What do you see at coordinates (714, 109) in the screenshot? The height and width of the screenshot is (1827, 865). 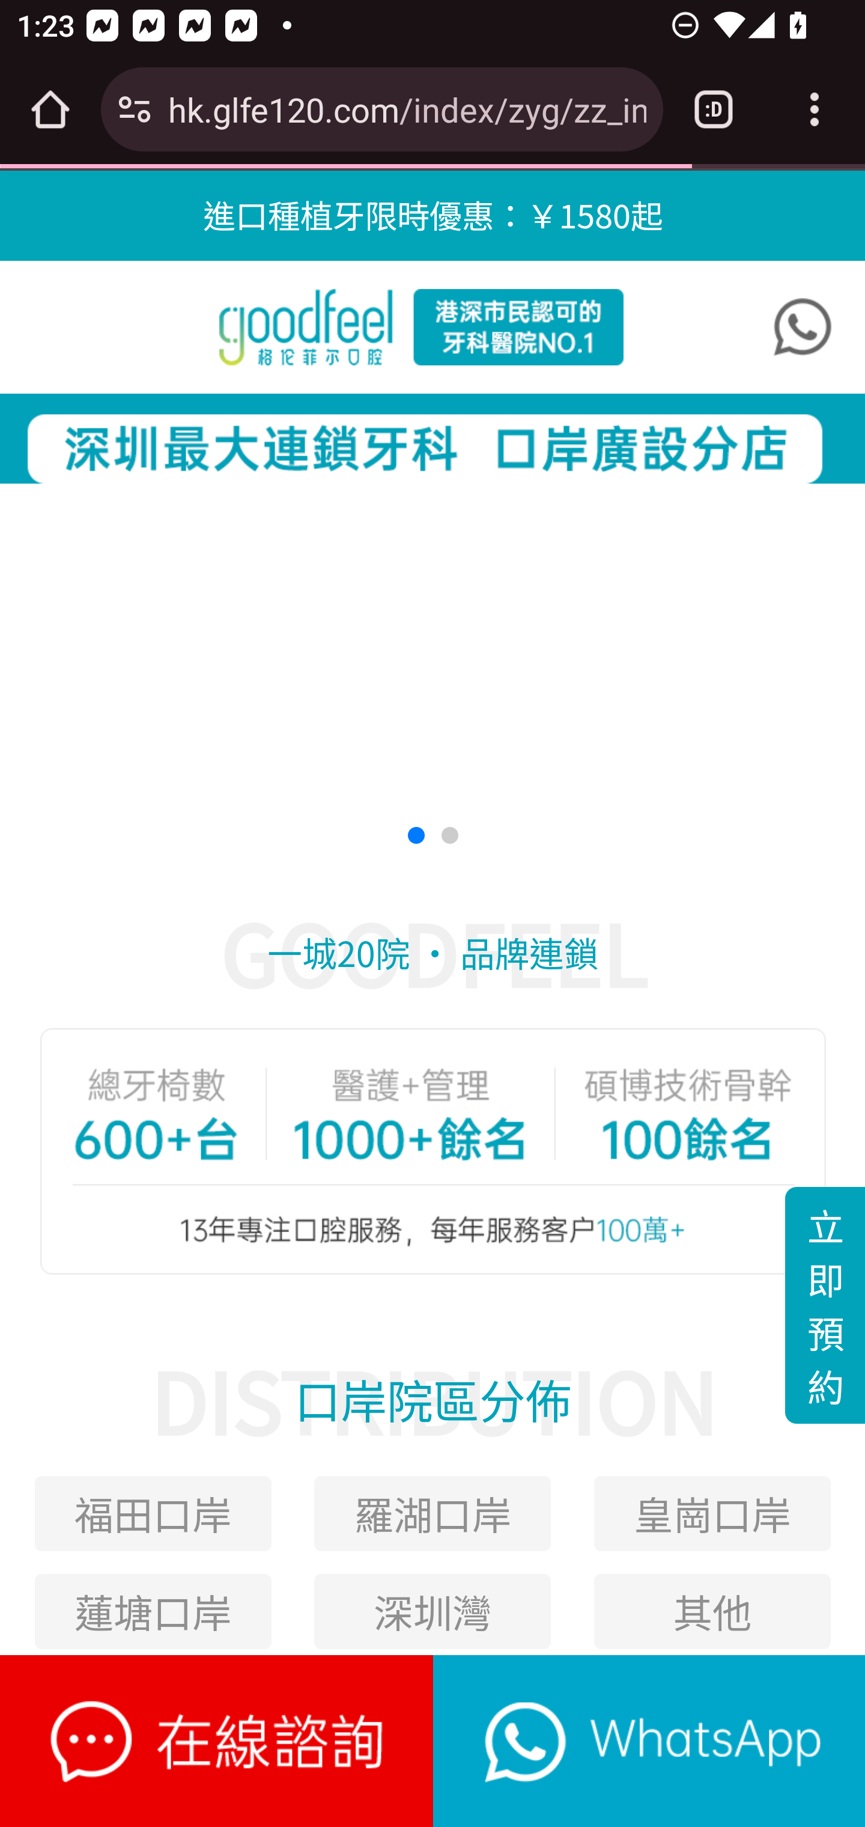 I see `Switch or close tabs` at bounding box center [714, 109].